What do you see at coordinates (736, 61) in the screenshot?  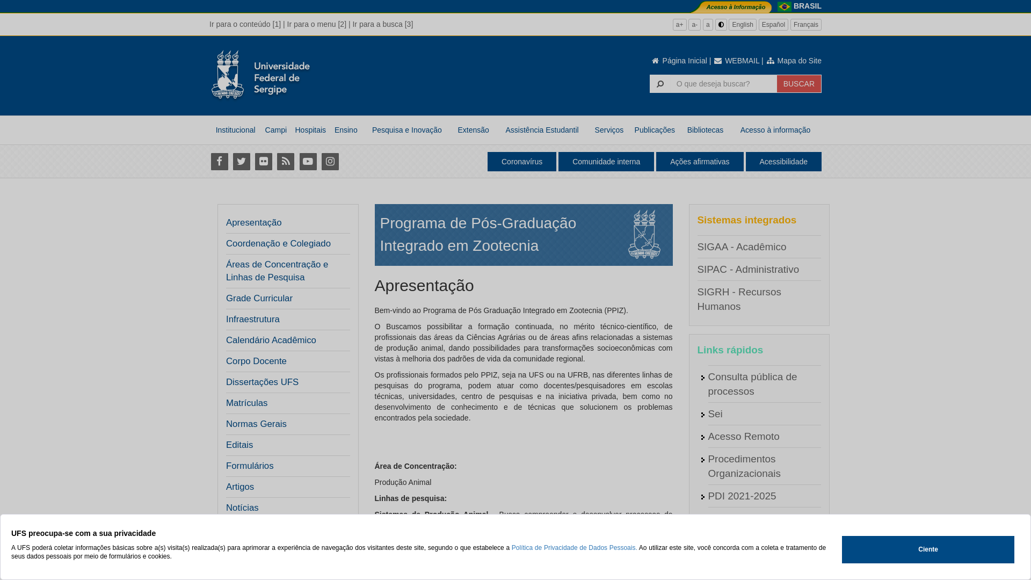 I see `WEBMAIL` at bounding box center [736, 61].